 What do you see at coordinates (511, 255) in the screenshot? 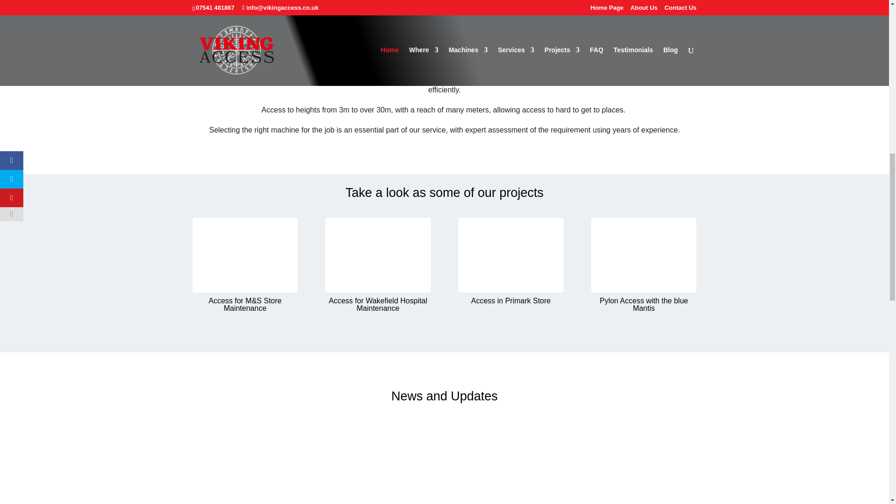
I see `Access in Primark Store` at bounding box center [511, 255].